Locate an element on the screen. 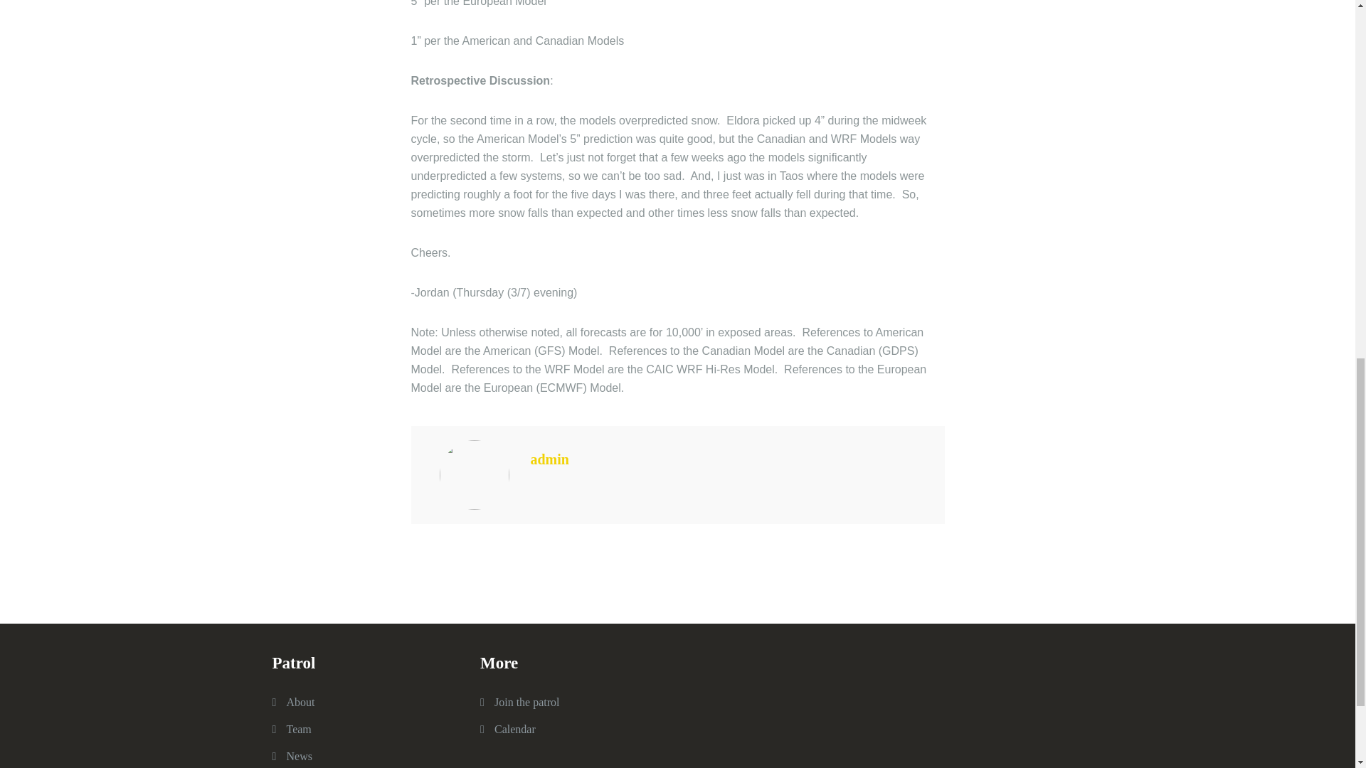  Our work is located at coordinates (300, 701).